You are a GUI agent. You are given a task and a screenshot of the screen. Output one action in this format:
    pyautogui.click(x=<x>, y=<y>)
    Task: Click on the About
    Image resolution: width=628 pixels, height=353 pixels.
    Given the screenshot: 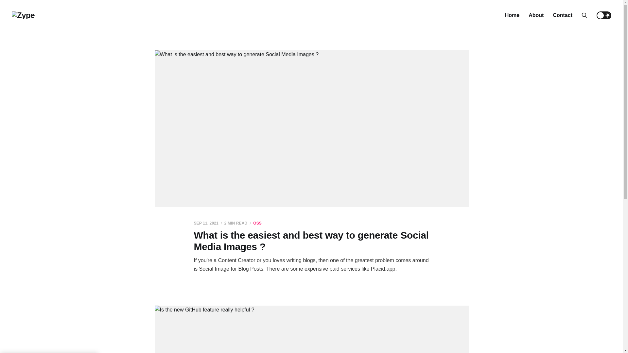 What is the action you would take?
    pyautogui.click(x=536, y=15)
    